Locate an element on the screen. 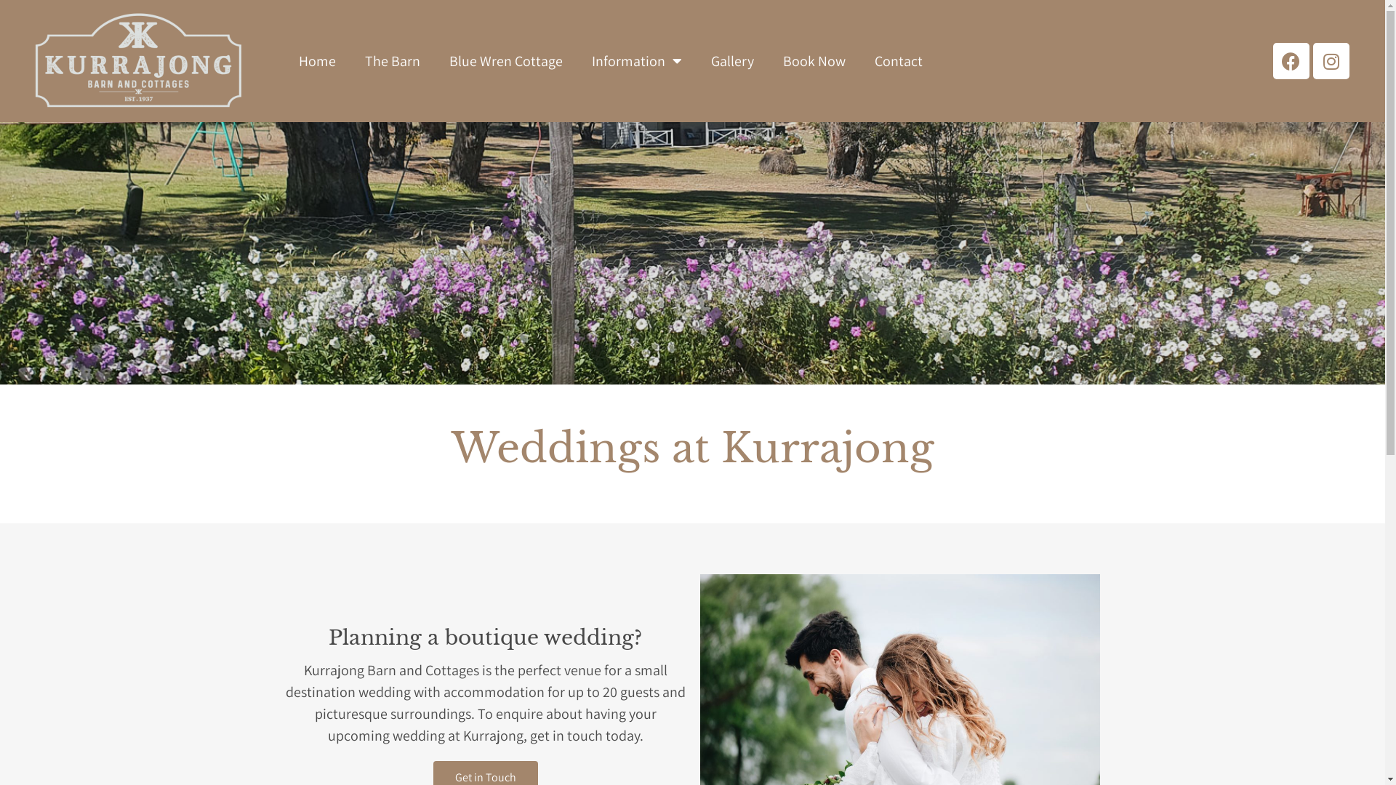  Information is located at coordinates (637, 61).